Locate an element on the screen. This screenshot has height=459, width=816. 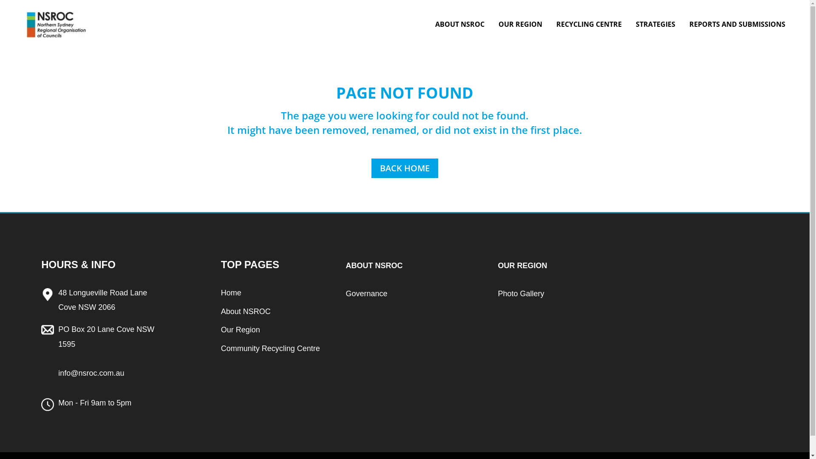
Home is located at coordinates (231, 293).